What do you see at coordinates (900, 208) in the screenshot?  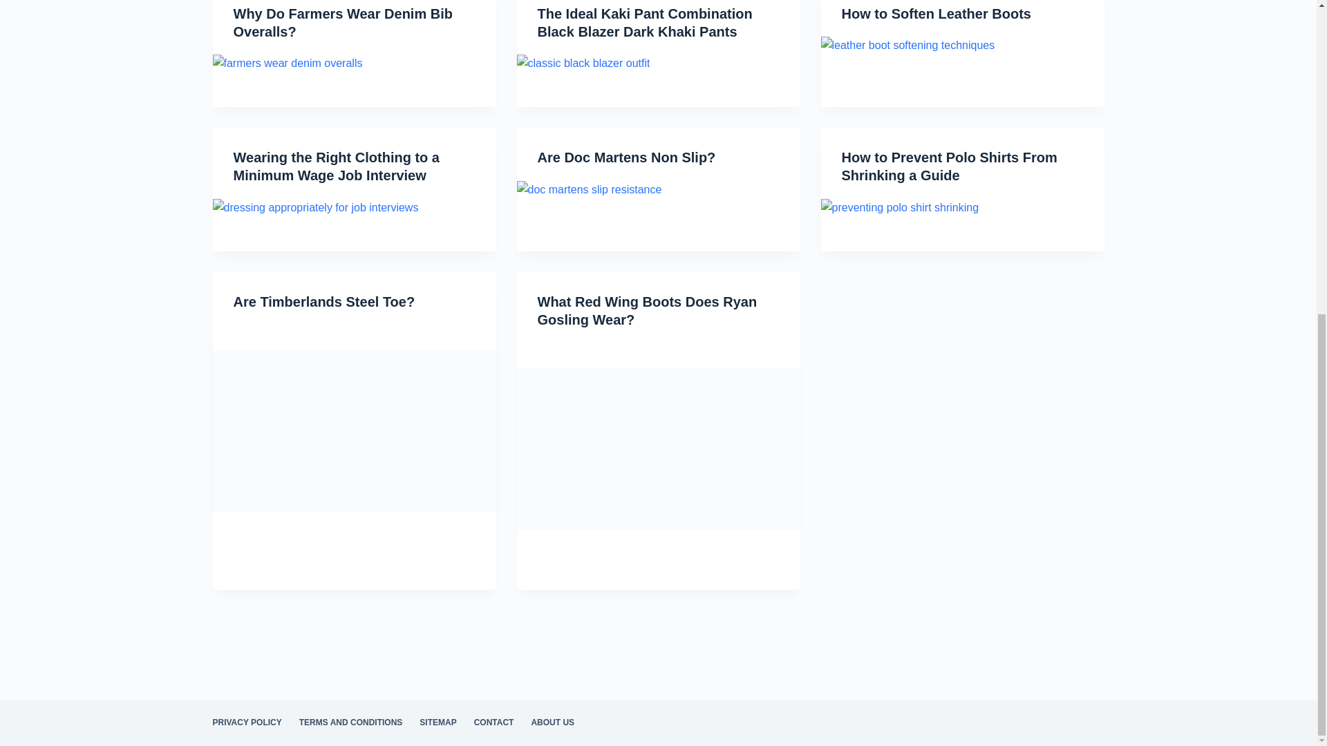 I see `How to Prevent Polo Shirts From Shrinking a Guide 9` at bounding box center [900, 208].